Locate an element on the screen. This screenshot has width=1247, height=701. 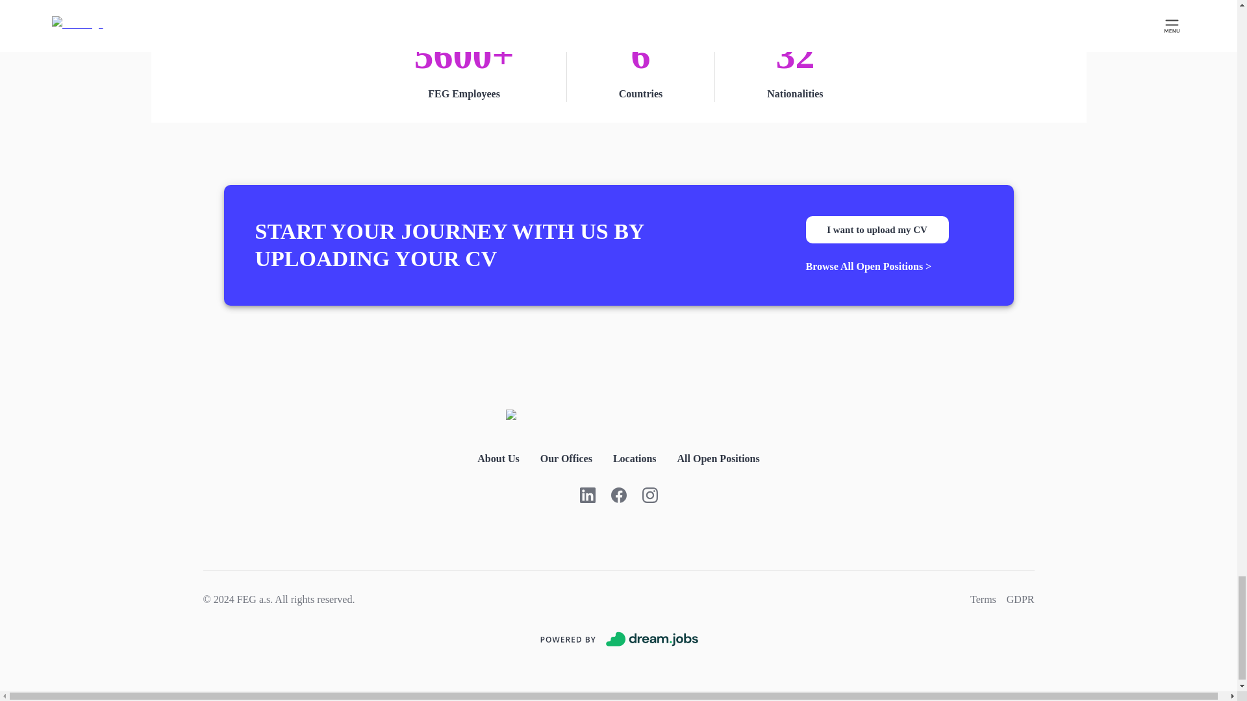
Our Offices is located at coordinates (566, 459).